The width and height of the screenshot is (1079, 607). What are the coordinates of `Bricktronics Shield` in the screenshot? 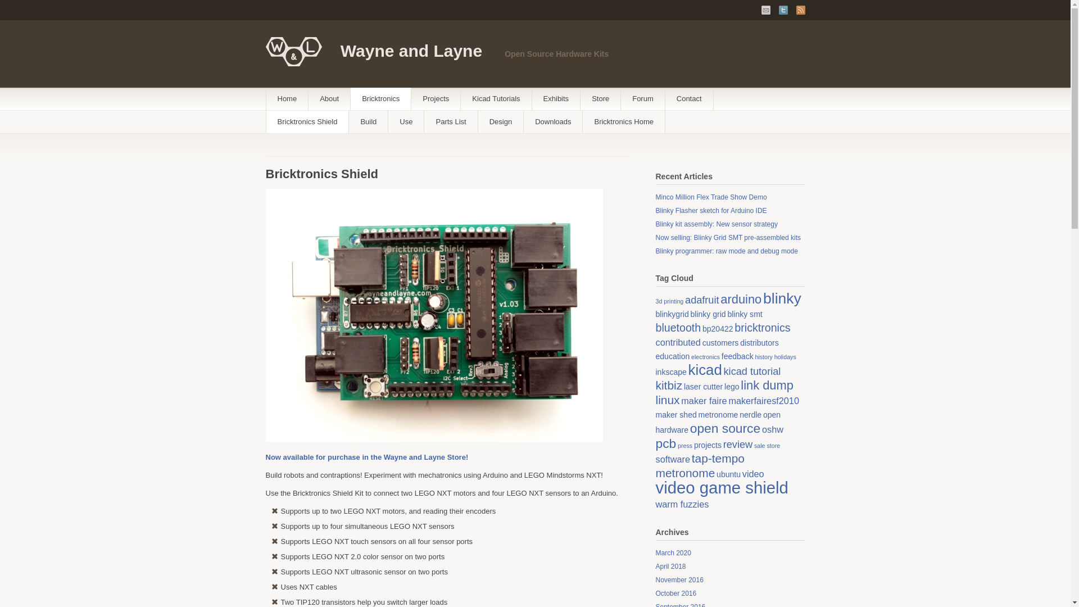 It's located at (307, 121).